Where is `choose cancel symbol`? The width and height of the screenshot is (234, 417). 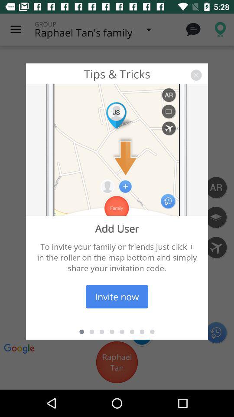 choose cancel symbol is located at coordinates (196, 75).